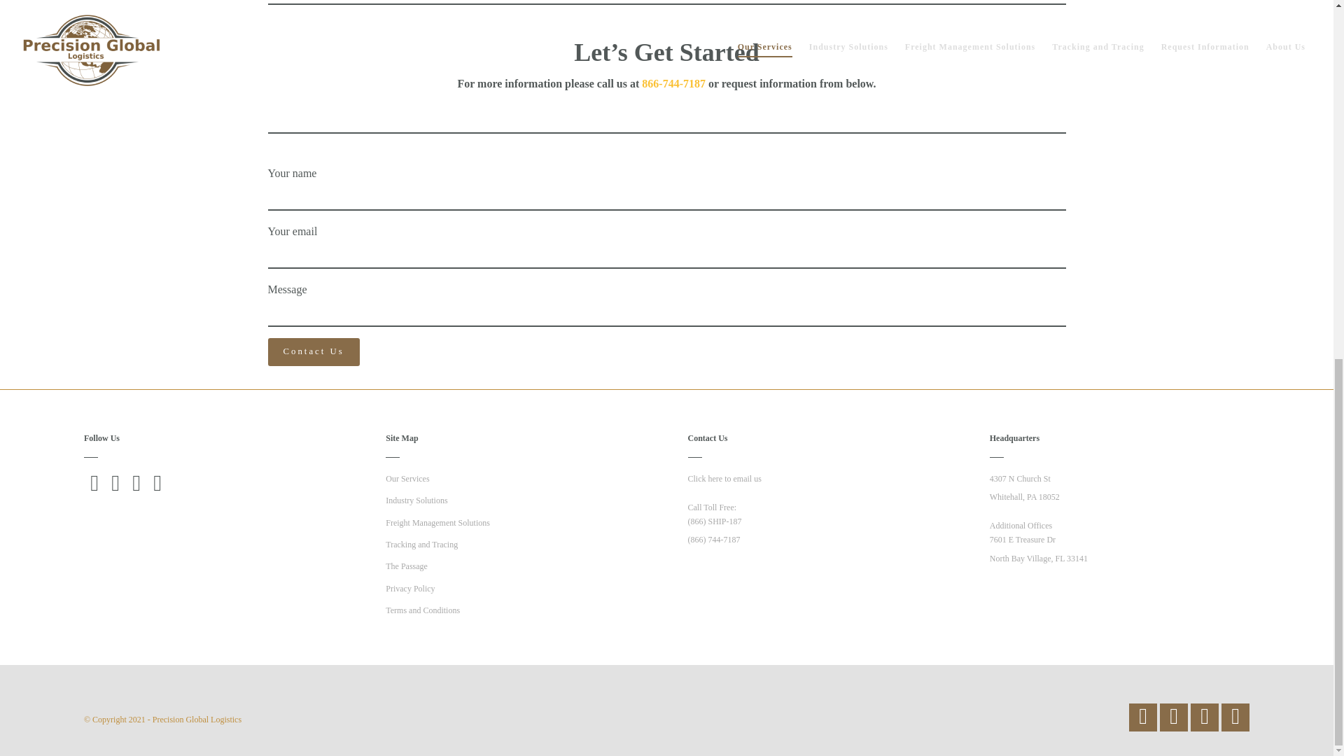  Describe the element at coordinates (313, 351) in the screenshot. I see `Contact Us` at that location.